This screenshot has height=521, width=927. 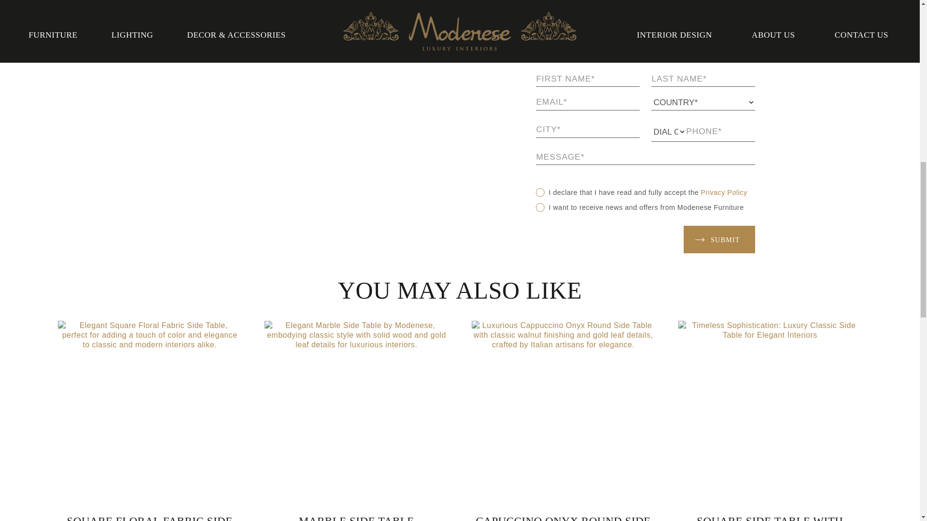 What do you see at coordinates (719, 239) in the screenshot?
I see `SUBMIT` at bounding box center [719, 239].